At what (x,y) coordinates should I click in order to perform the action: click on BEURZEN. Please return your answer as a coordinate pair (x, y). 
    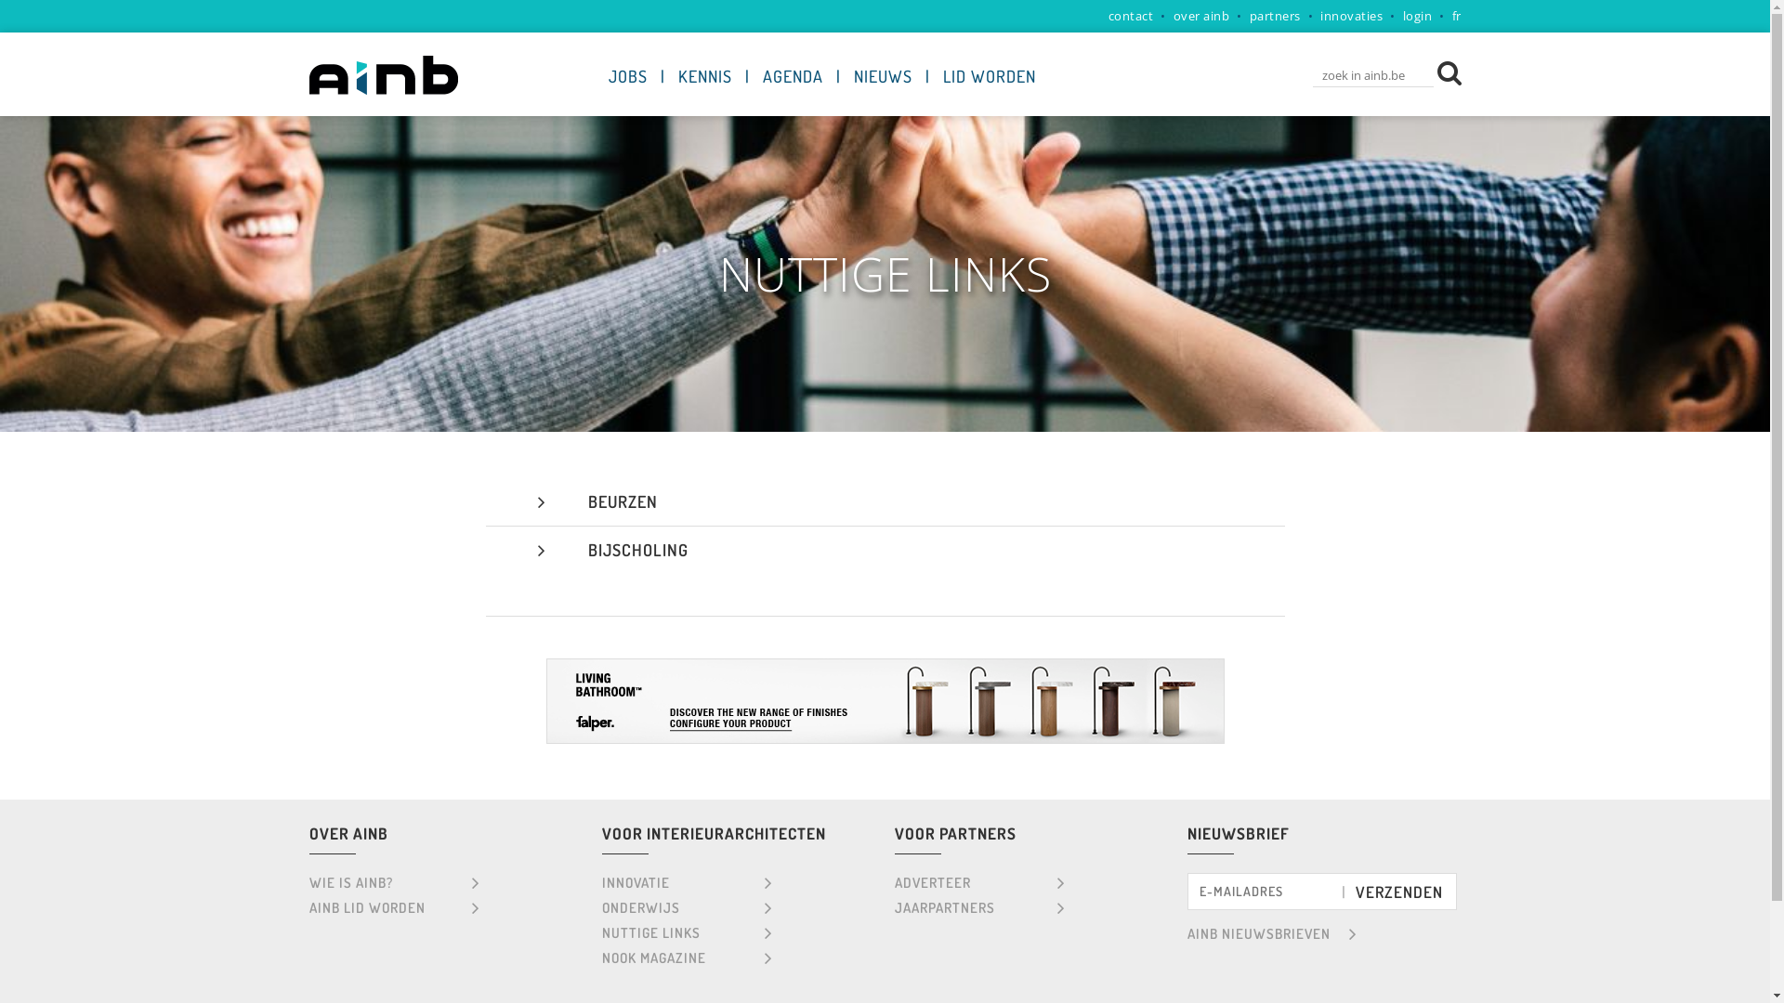
    Looking at the image, I should click on (623, 501).